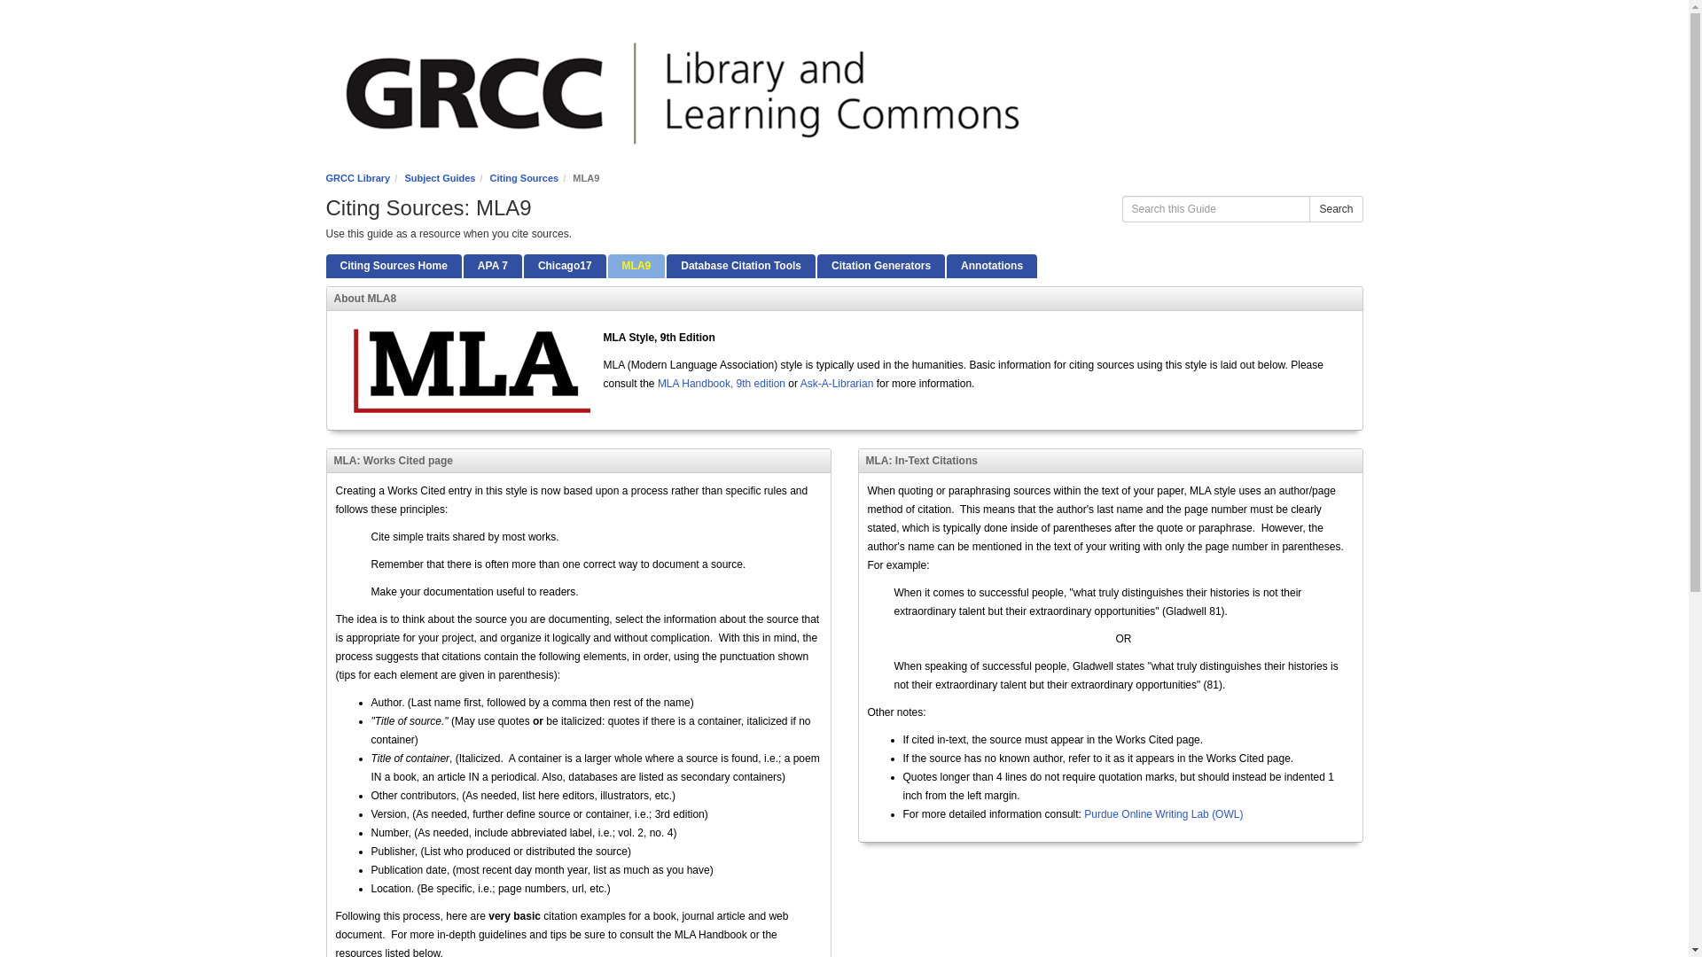 This screenshot has width=1702, height=957. Describe the element at coordinates (565, 266) in the screenshot. I see `Chicago17` at that location.